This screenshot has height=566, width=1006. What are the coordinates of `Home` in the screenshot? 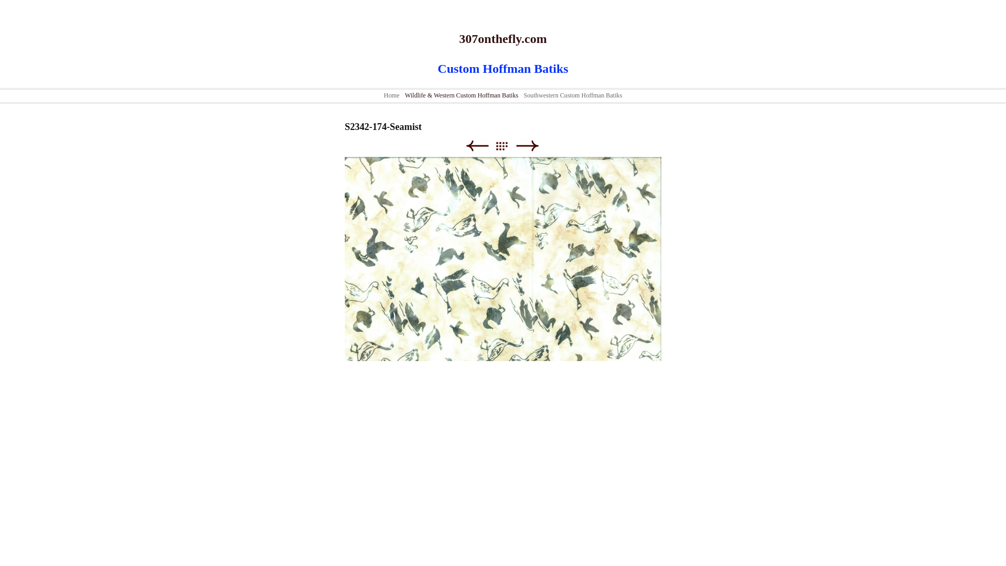 It's located at (392, 95).